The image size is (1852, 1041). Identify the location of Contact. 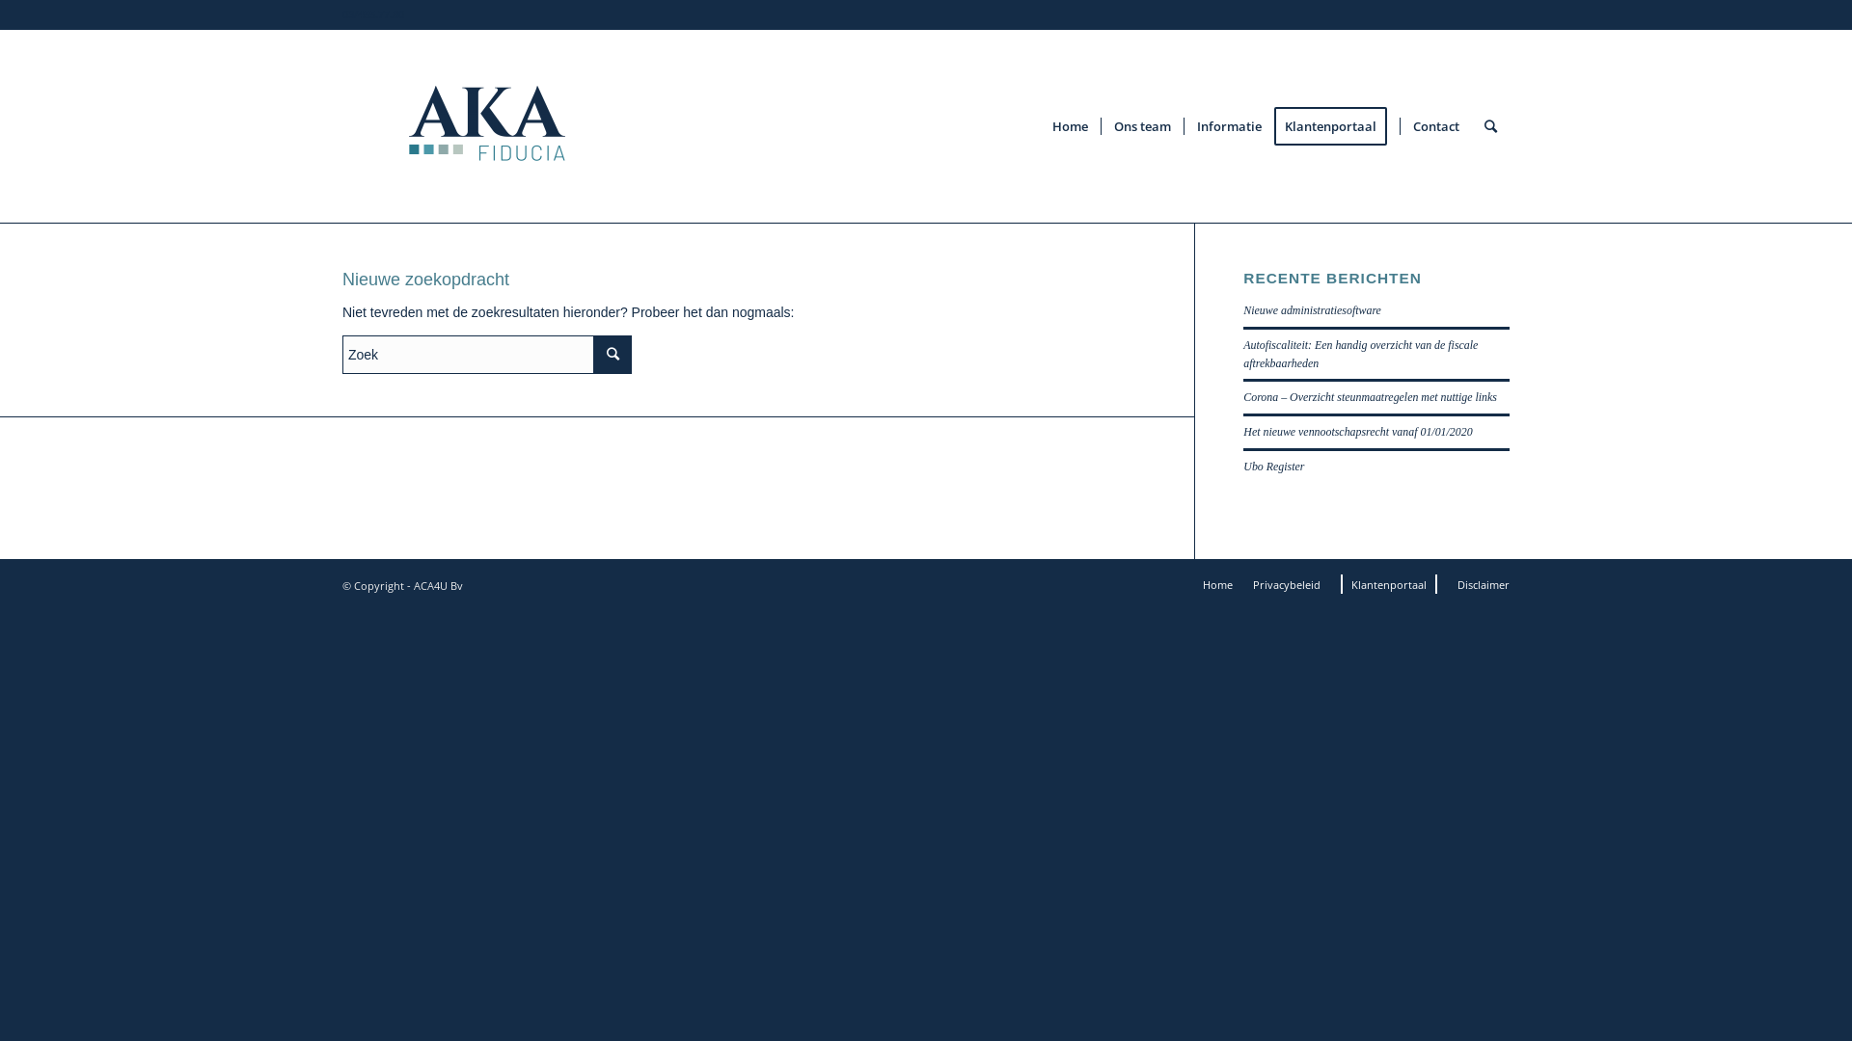
(1435, 126).